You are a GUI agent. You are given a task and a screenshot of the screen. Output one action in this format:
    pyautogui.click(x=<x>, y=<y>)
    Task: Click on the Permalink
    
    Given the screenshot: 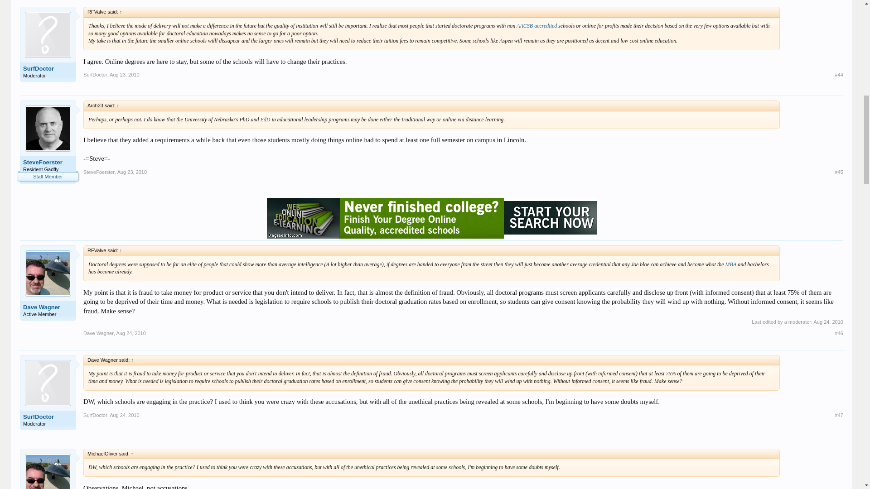 What is the action you would take?
    pyautogui.click(x=124, y=74)
    